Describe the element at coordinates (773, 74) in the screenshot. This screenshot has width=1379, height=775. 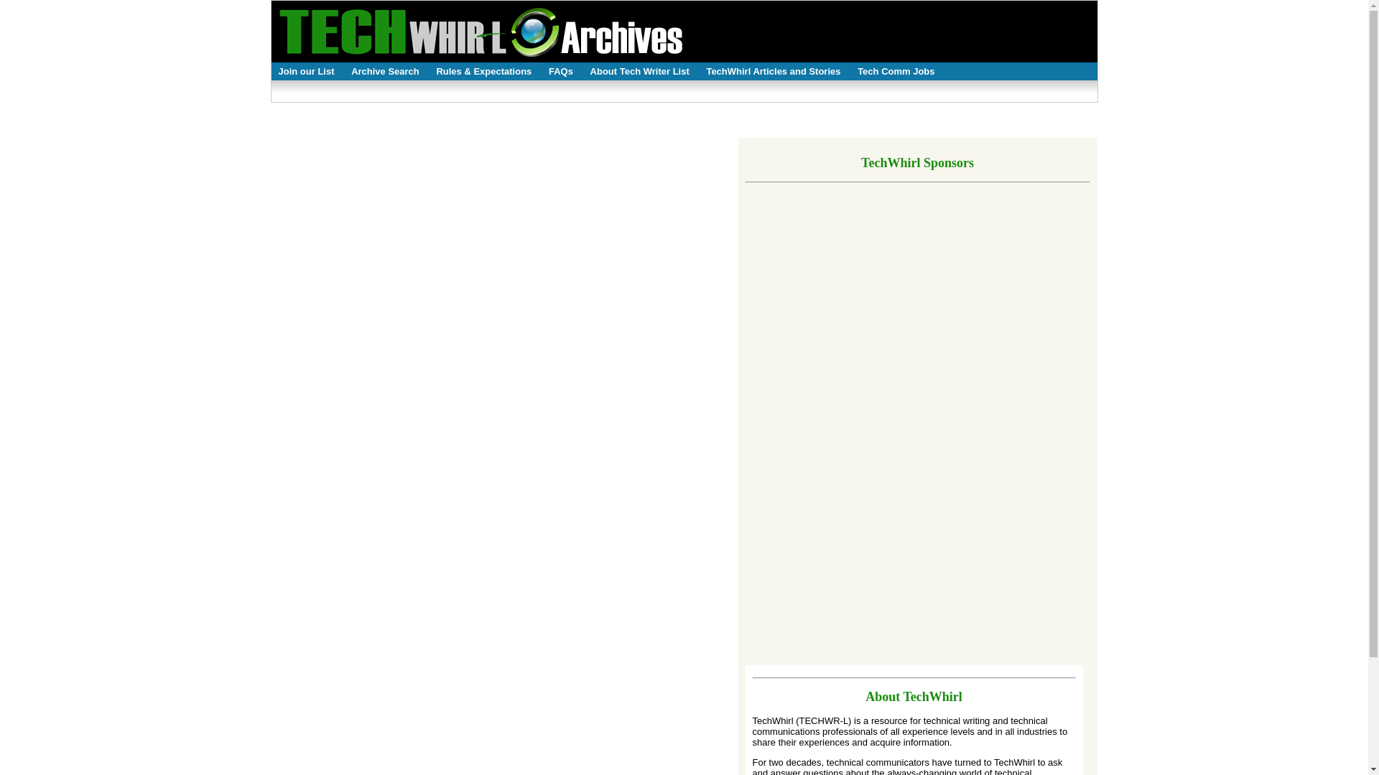
I see `TechWhirl Articles and Stories` at that location.